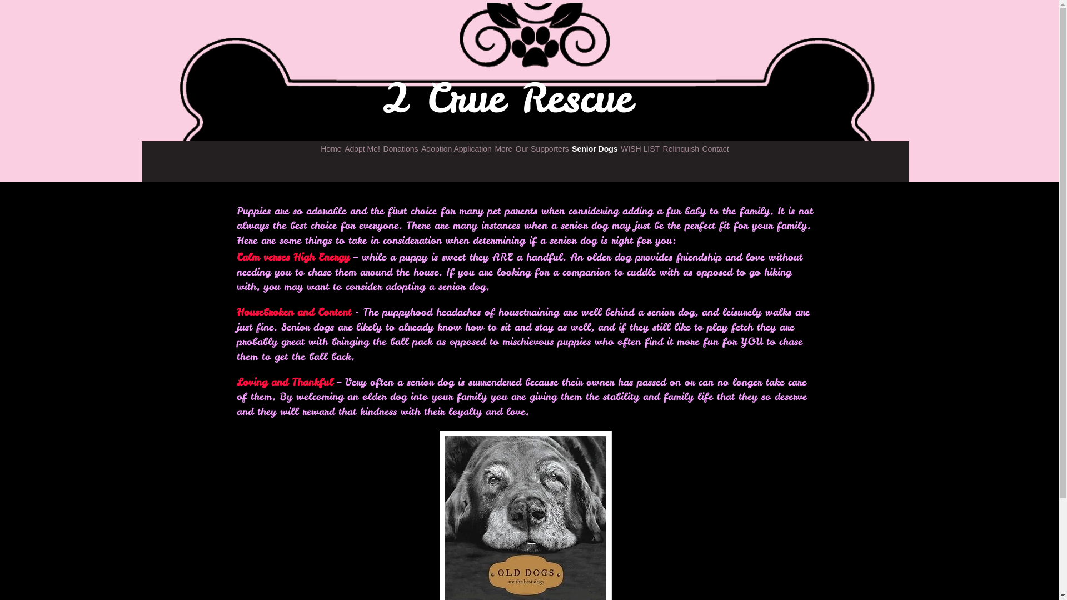 This screenshot has width=1067, height=600. I want to click on WISH LIST, so click(640, 149).